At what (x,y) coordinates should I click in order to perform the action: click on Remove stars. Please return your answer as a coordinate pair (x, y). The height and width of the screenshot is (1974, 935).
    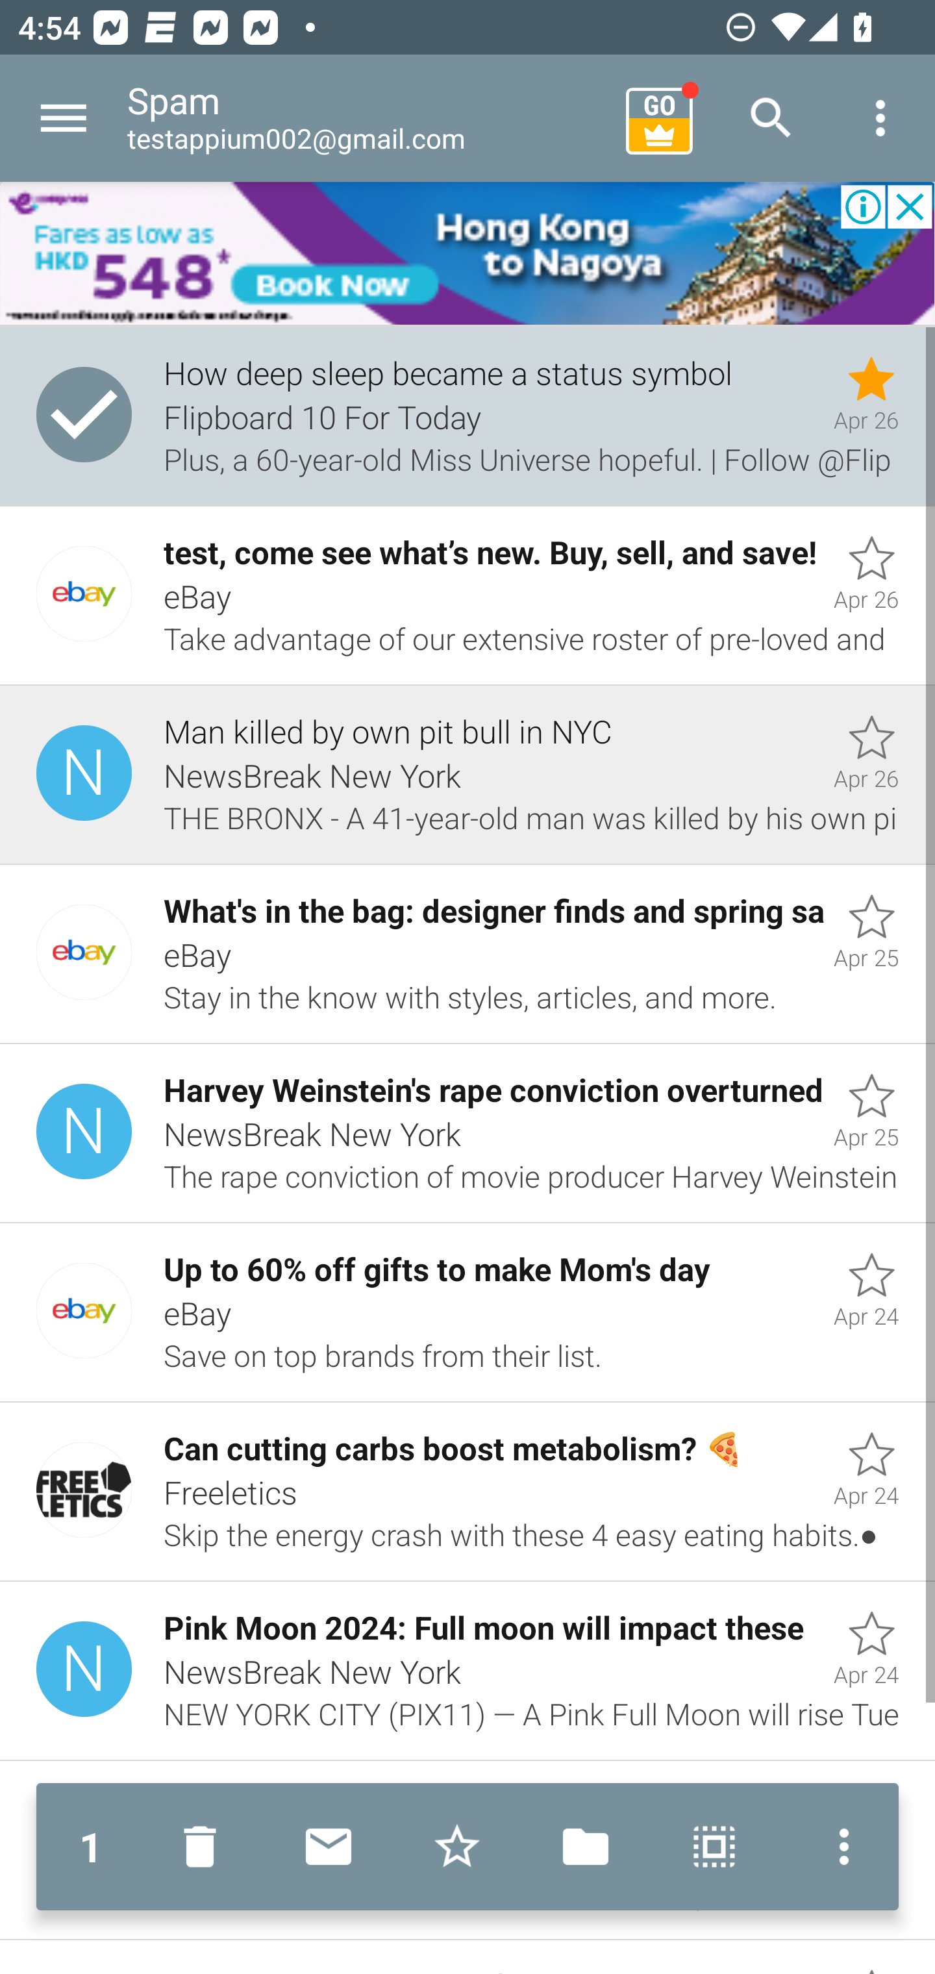
    Looking at the image, I should click on (457, 1847).